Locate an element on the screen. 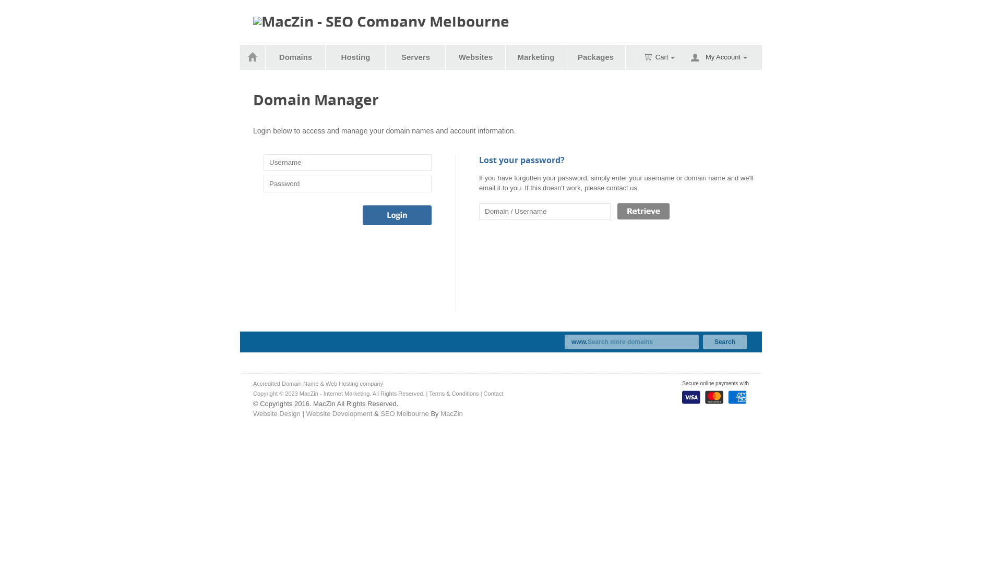  MacZin is located at coordinates (452, 414).